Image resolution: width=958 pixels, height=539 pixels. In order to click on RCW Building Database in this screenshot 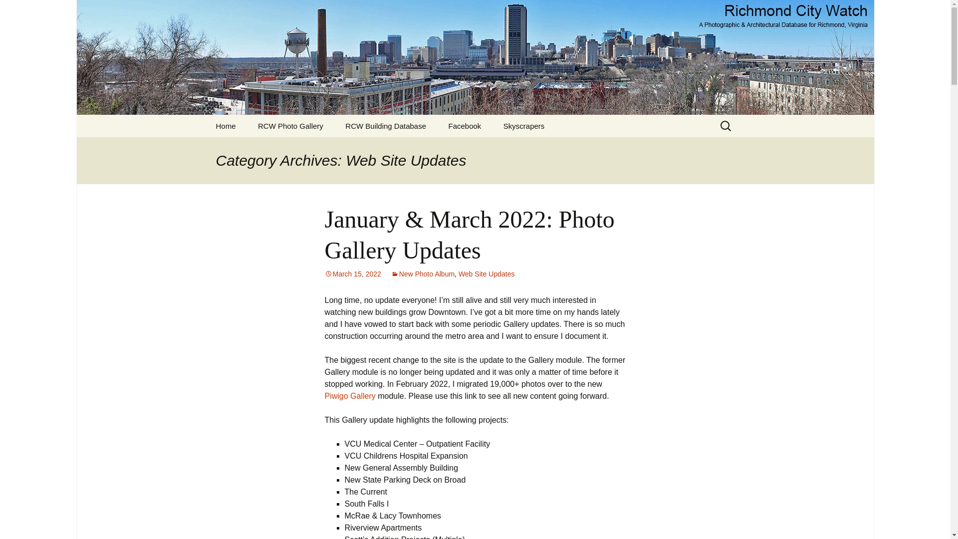, I will do `click(385, 126)`.